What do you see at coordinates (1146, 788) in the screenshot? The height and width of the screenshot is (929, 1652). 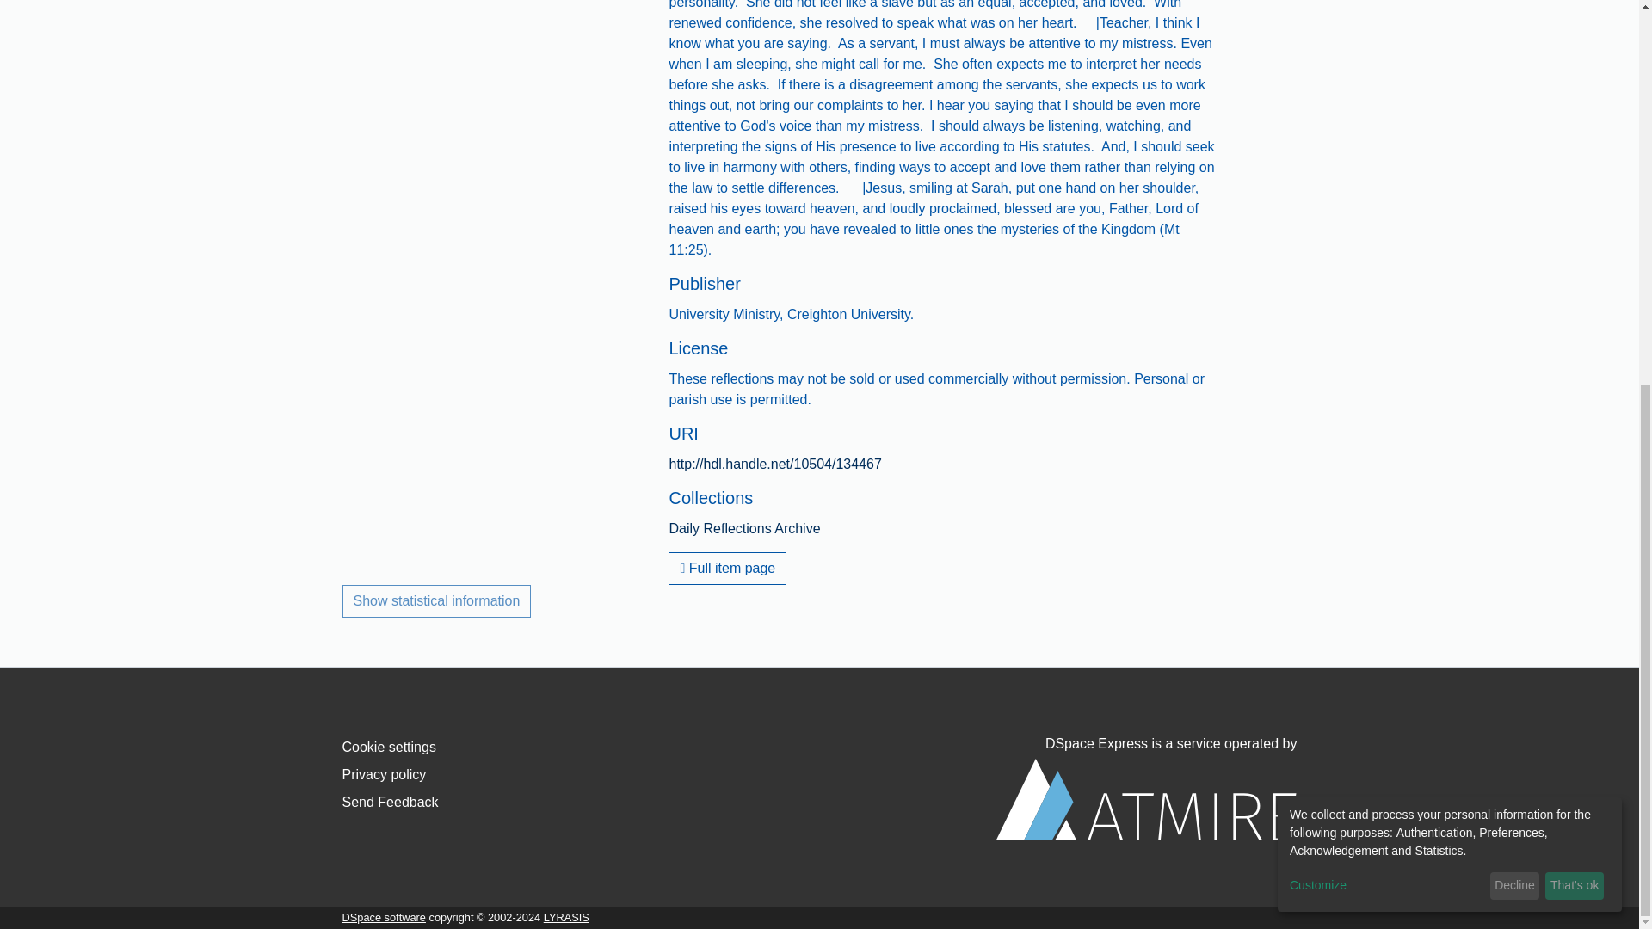 I see `DSpace Express is a service operated by` at bounding box center [1146, 788].